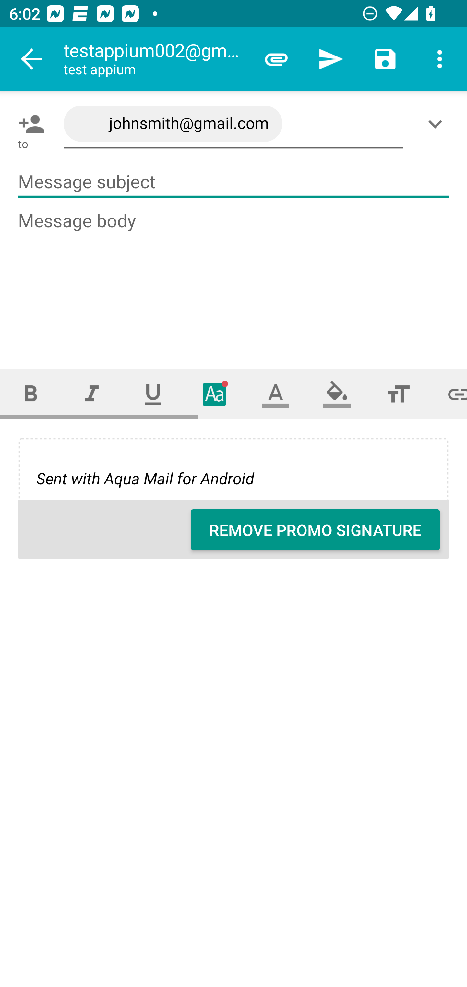 This screenshot has height=987, width=467. What do you see at coordinates (331, 59) in the screenshot?
I see `Send` at bounding box center [331, 59].